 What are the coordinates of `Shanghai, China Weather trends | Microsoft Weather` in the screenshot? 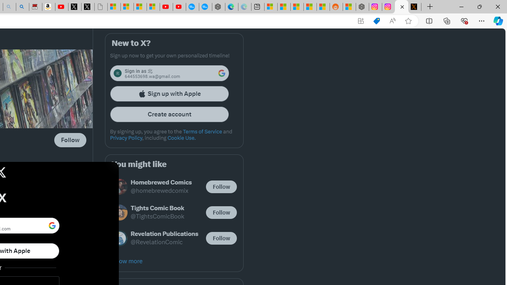 It's located at (323, 7).